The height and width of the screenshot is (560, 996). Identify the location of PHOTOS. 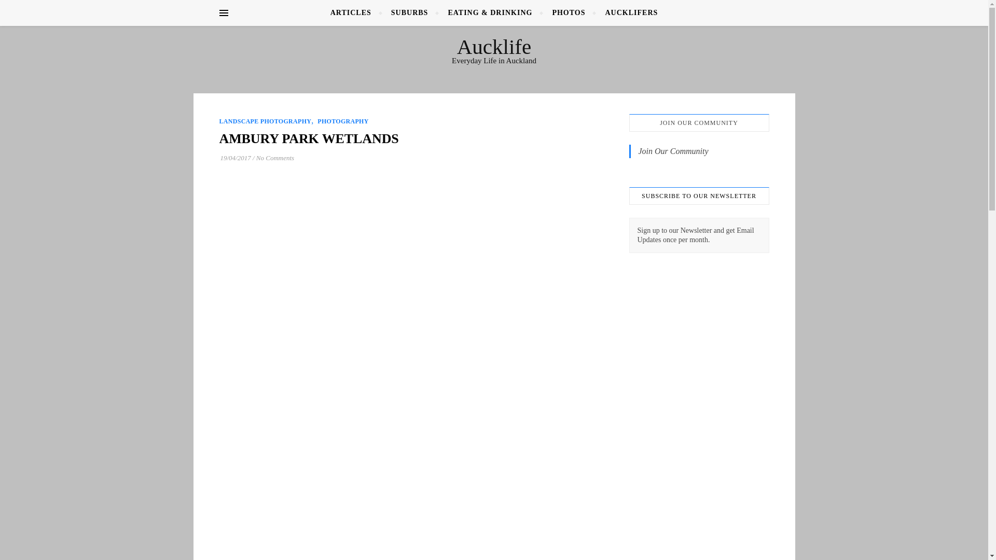
(568, 12).